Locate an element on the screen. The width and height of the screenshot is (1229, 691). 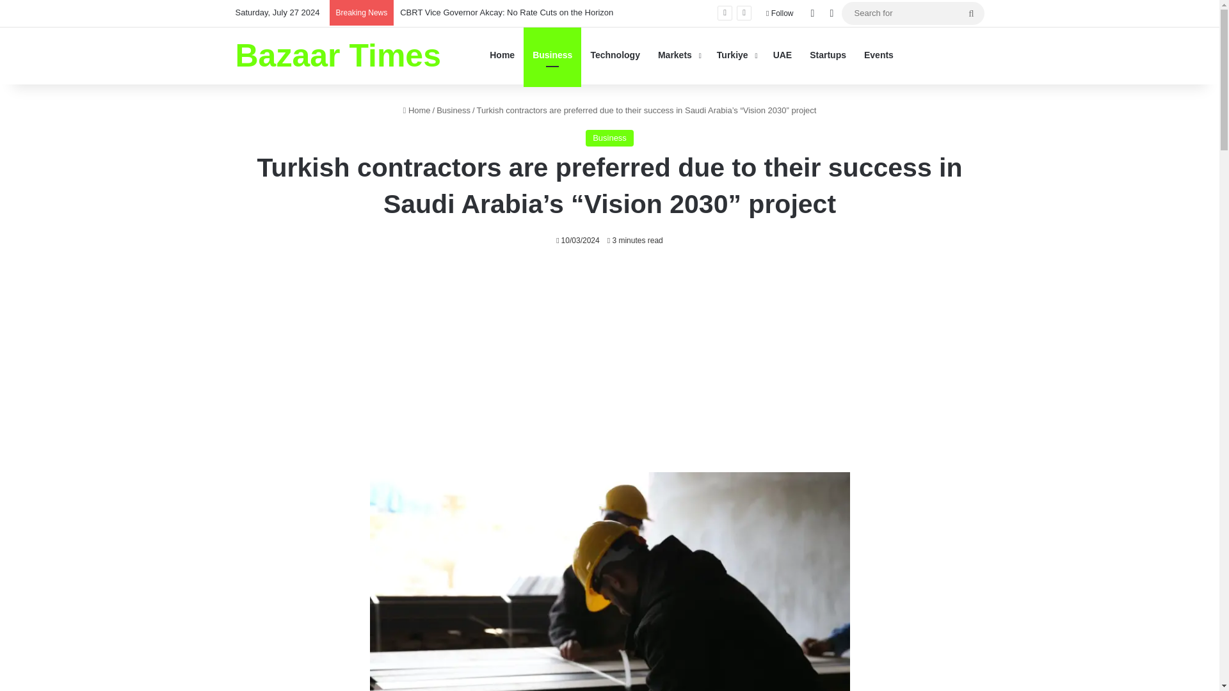
Markets is located at coordinates (678, 55).